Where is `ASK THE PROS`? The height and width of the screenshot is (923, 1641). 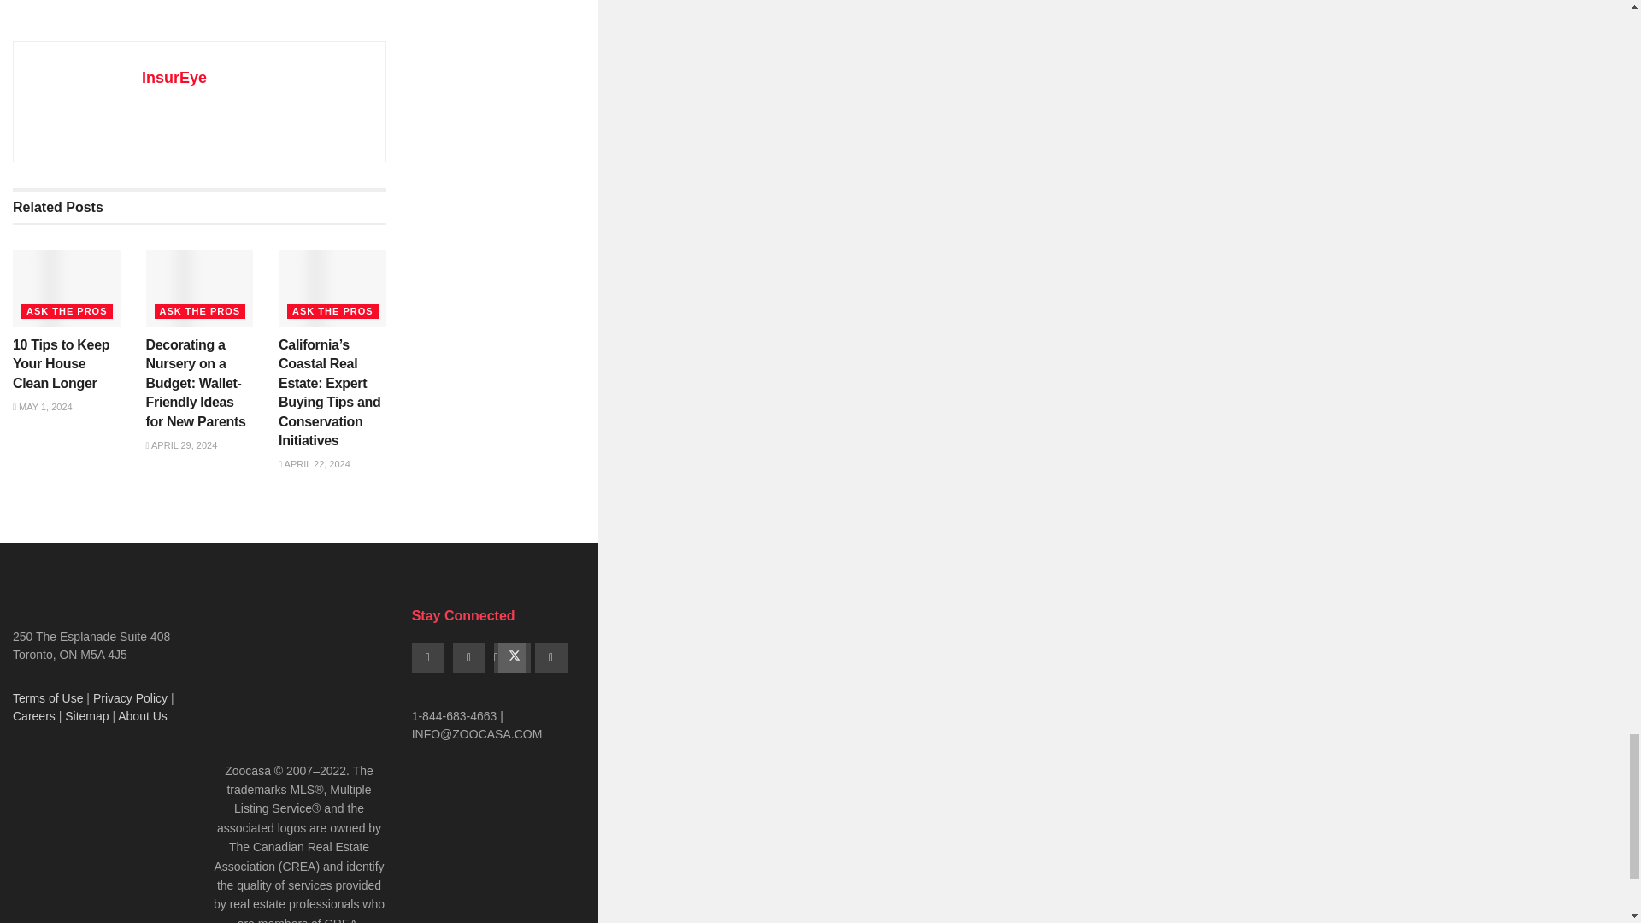 ASK THE PROS is located at coordinates (67, 311).